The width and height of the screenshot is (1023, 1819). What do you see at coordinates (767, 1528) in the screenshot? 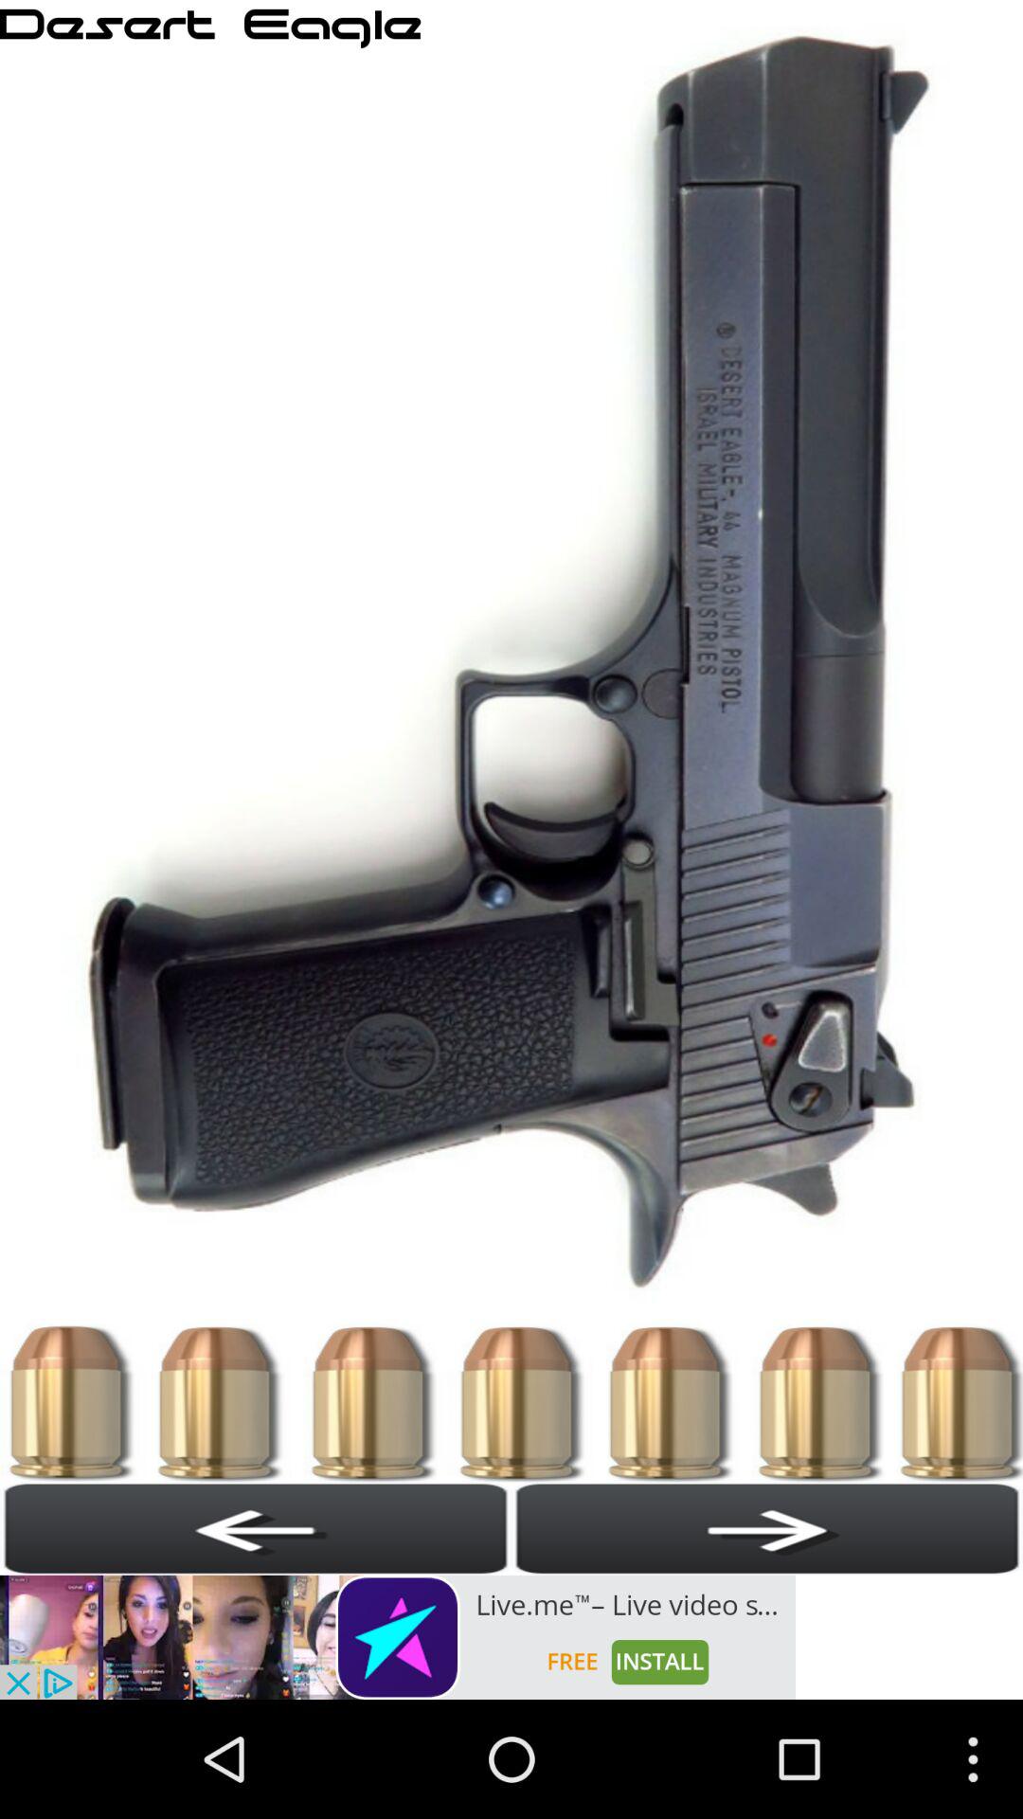
I see `go next` at bounding box center [767, 1528].